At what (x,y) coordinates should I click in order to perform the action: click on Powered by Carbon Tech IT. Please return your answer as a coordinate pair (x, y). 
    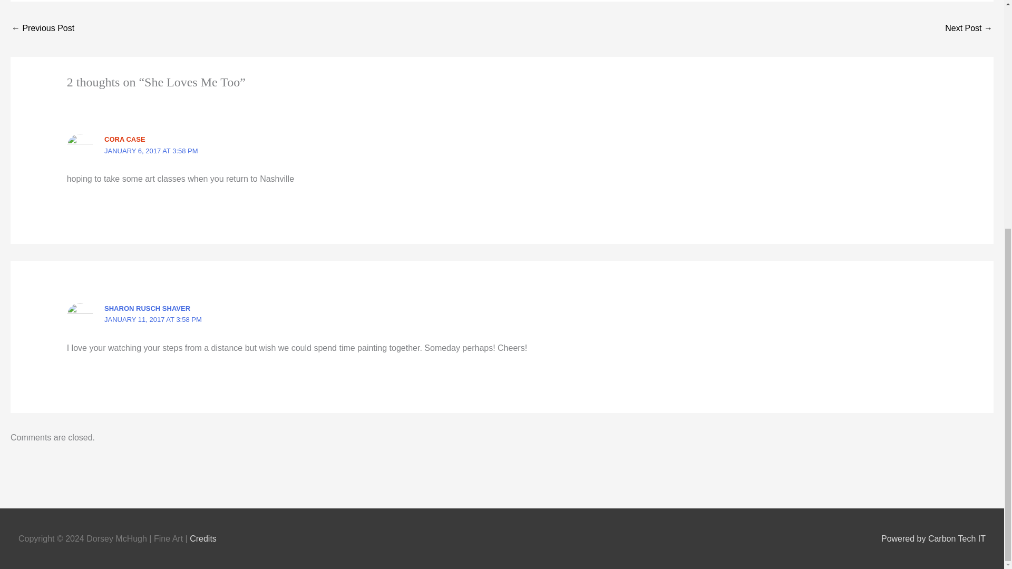
    Looking at the image, I should click on (933, 538).